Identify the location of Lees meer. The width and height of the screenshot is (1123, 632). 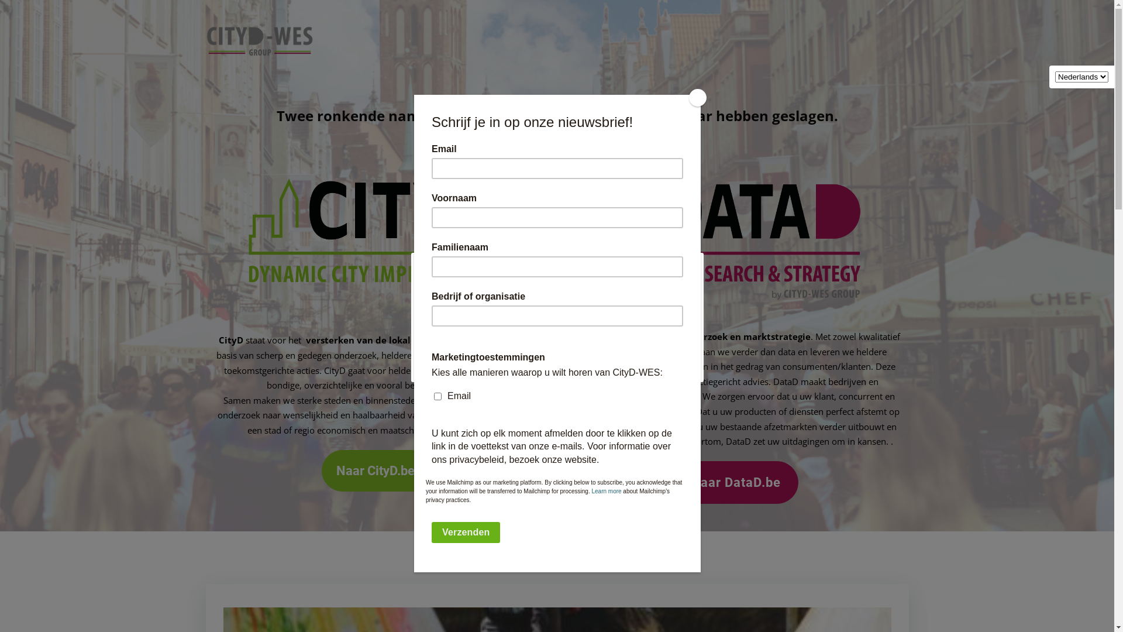
(628, 351).